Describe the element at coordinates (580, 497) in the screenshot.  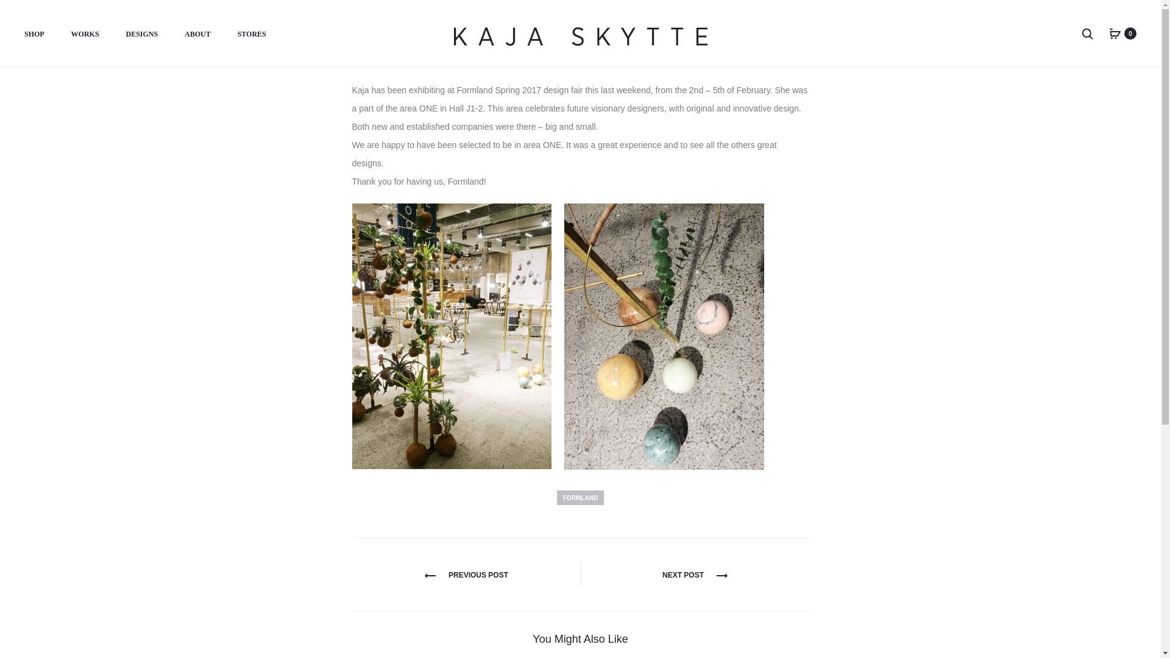
I see `FORMLAND` at that location.